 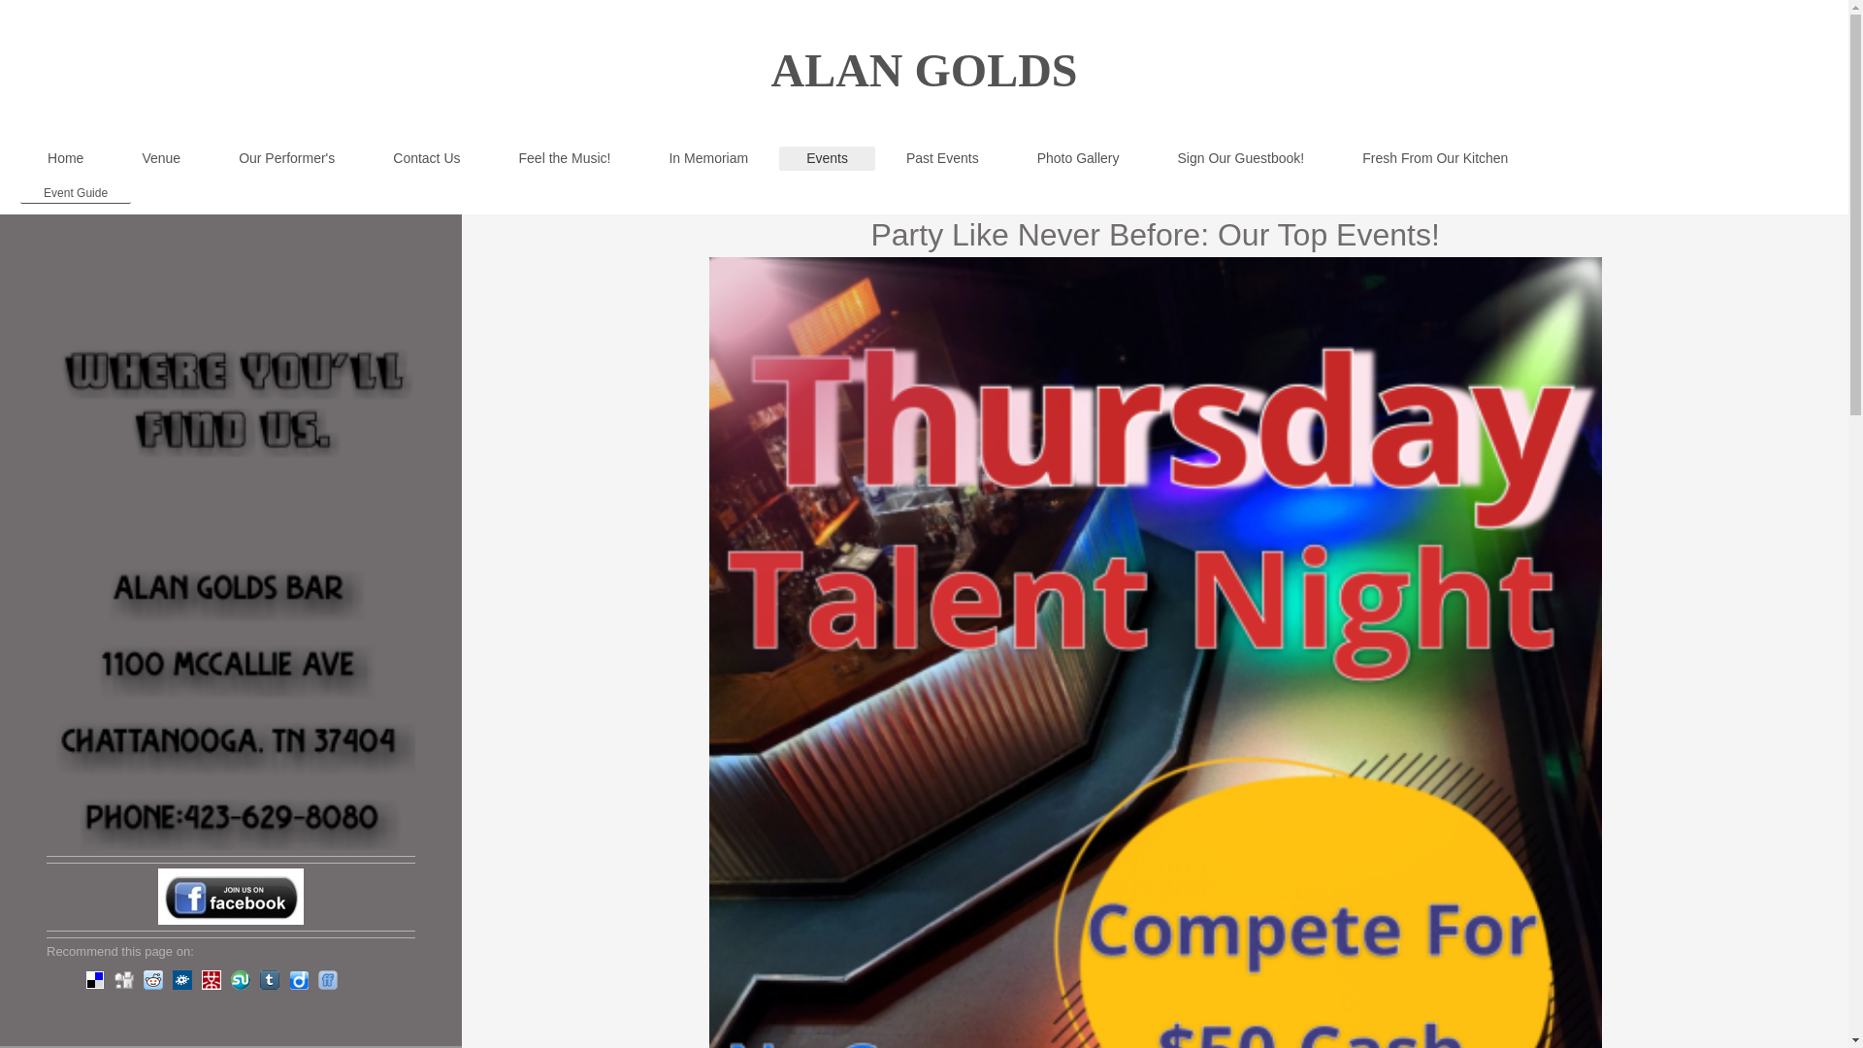 What do you see at coordinates (153, 980) in the screenshot?
I see `Reddit` at bounding box center [153, 980].